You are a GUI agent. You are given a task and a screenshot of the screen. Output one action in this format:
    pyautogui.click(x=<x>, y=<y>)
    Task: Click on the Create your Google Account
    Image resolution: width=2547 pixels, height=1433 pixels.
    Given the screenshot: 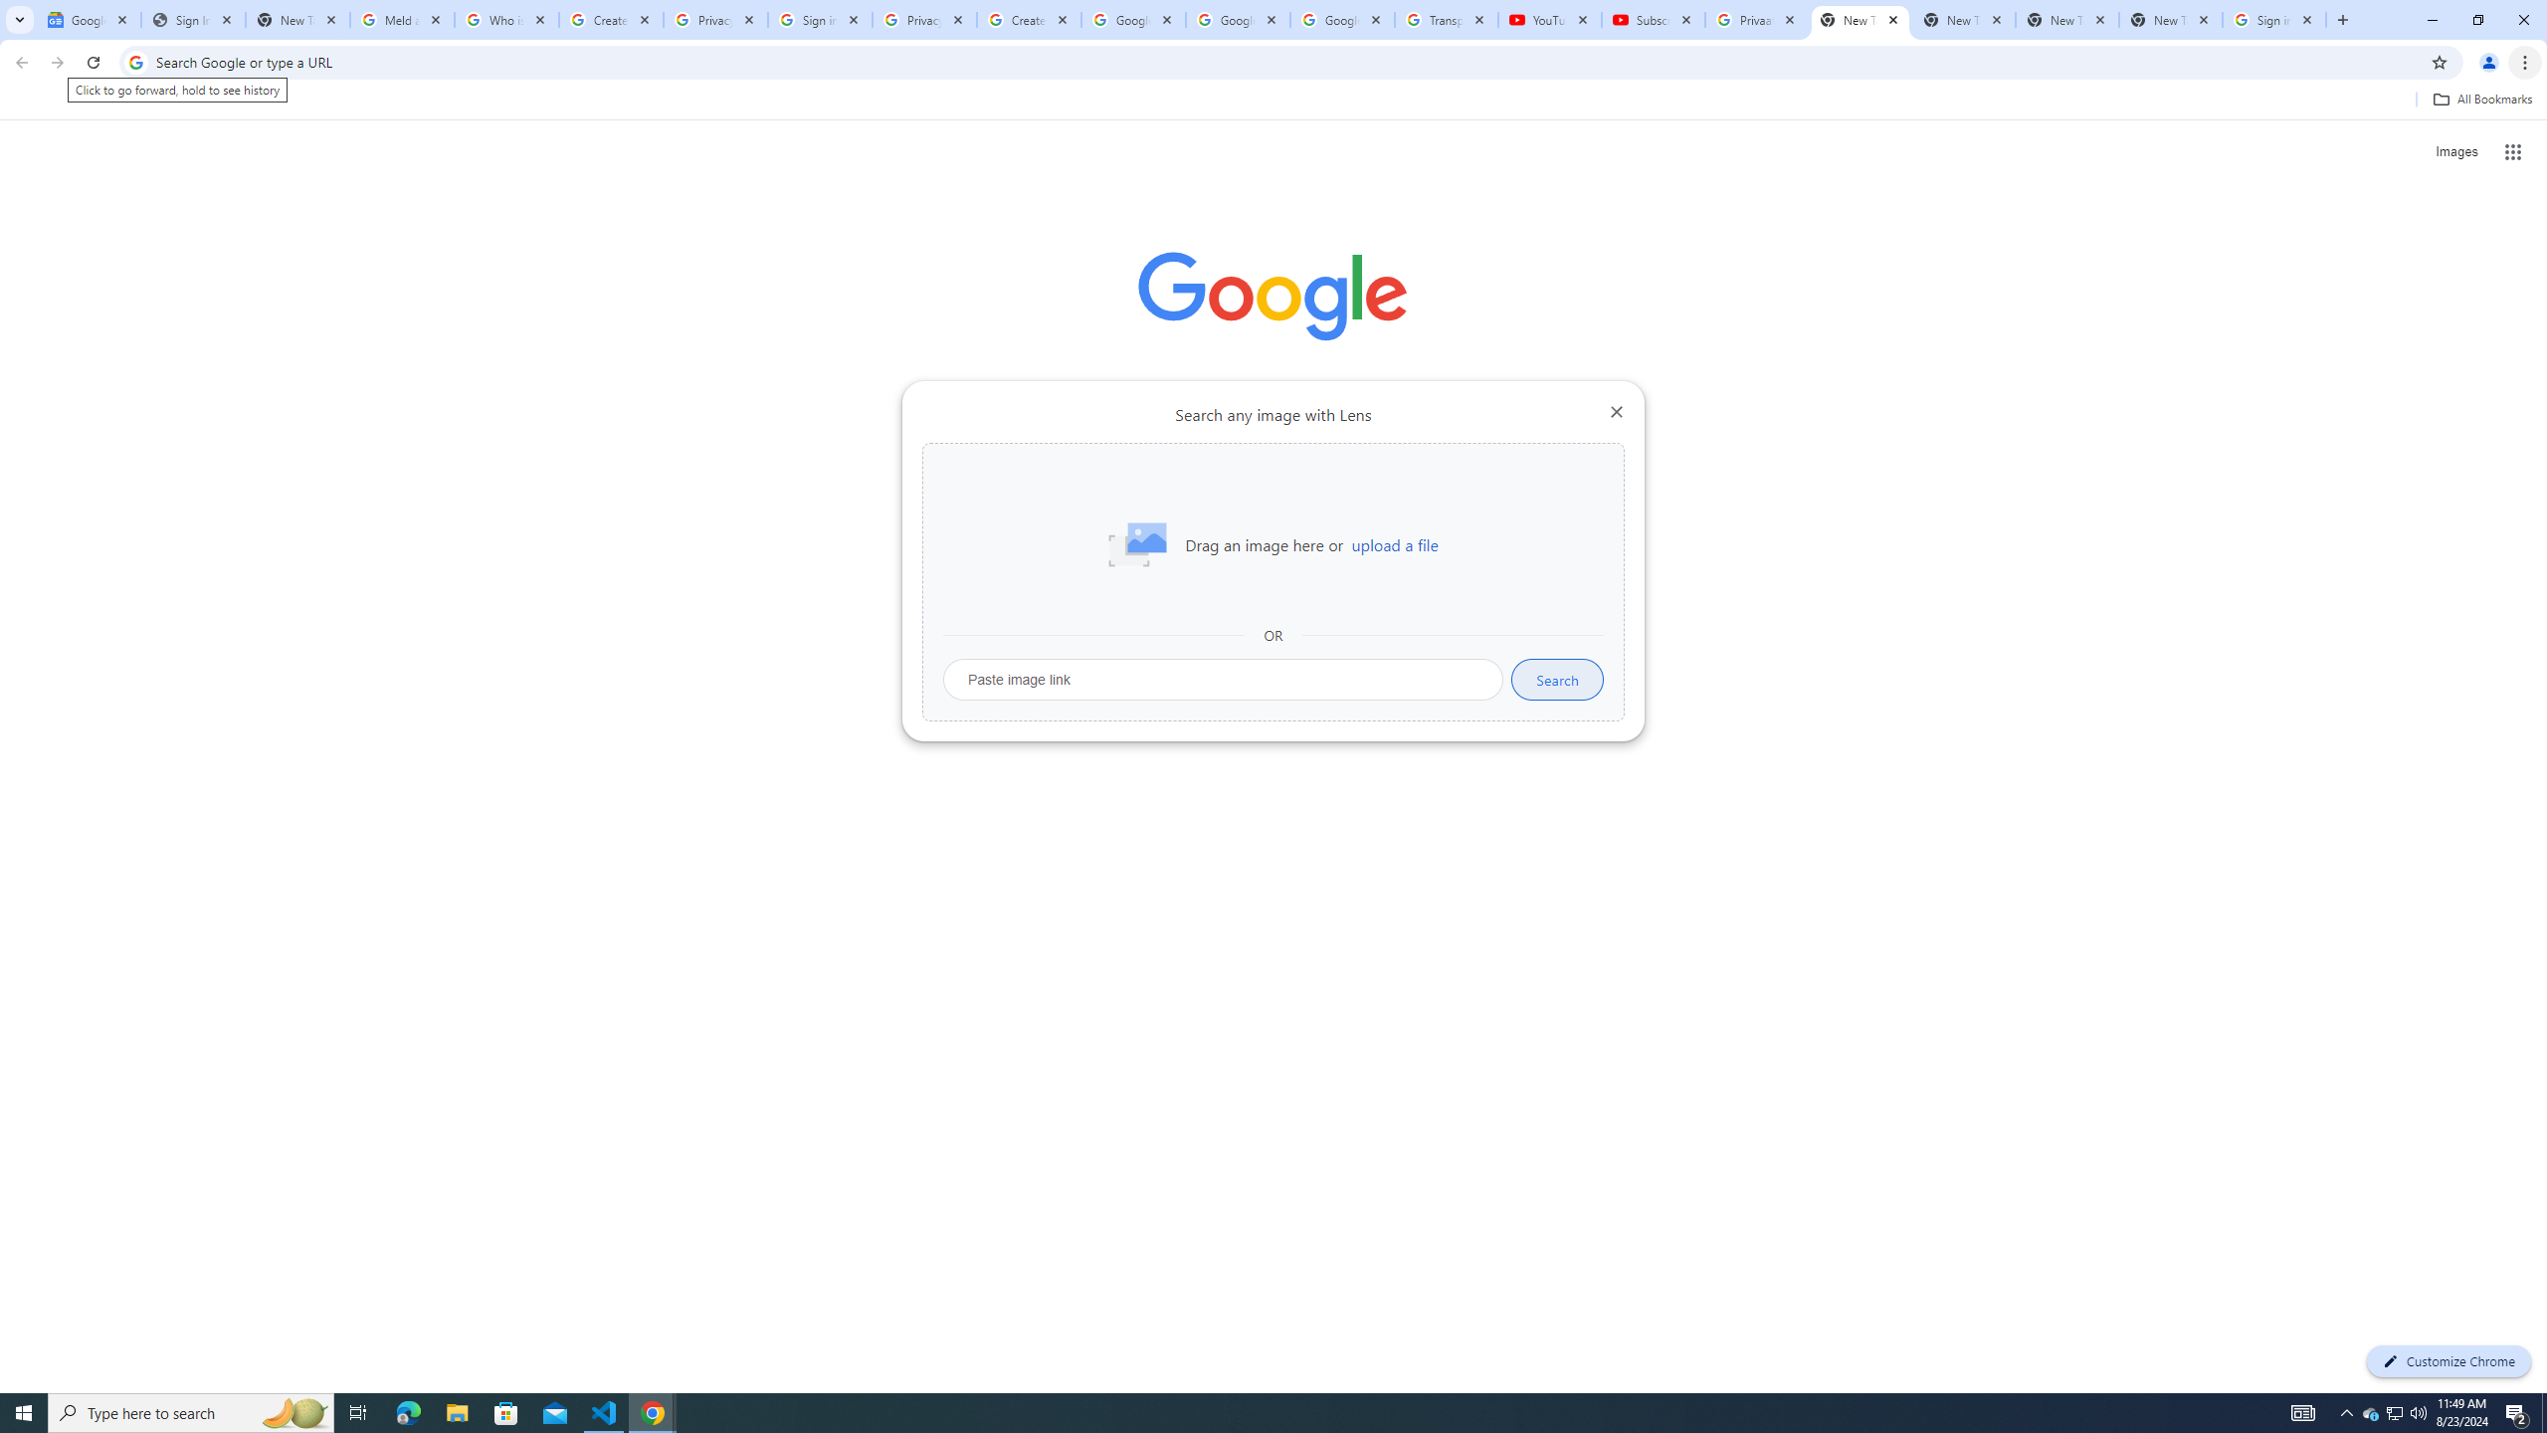 What is the action you would take?
    pyautogui.click(x=611, y=20)
    